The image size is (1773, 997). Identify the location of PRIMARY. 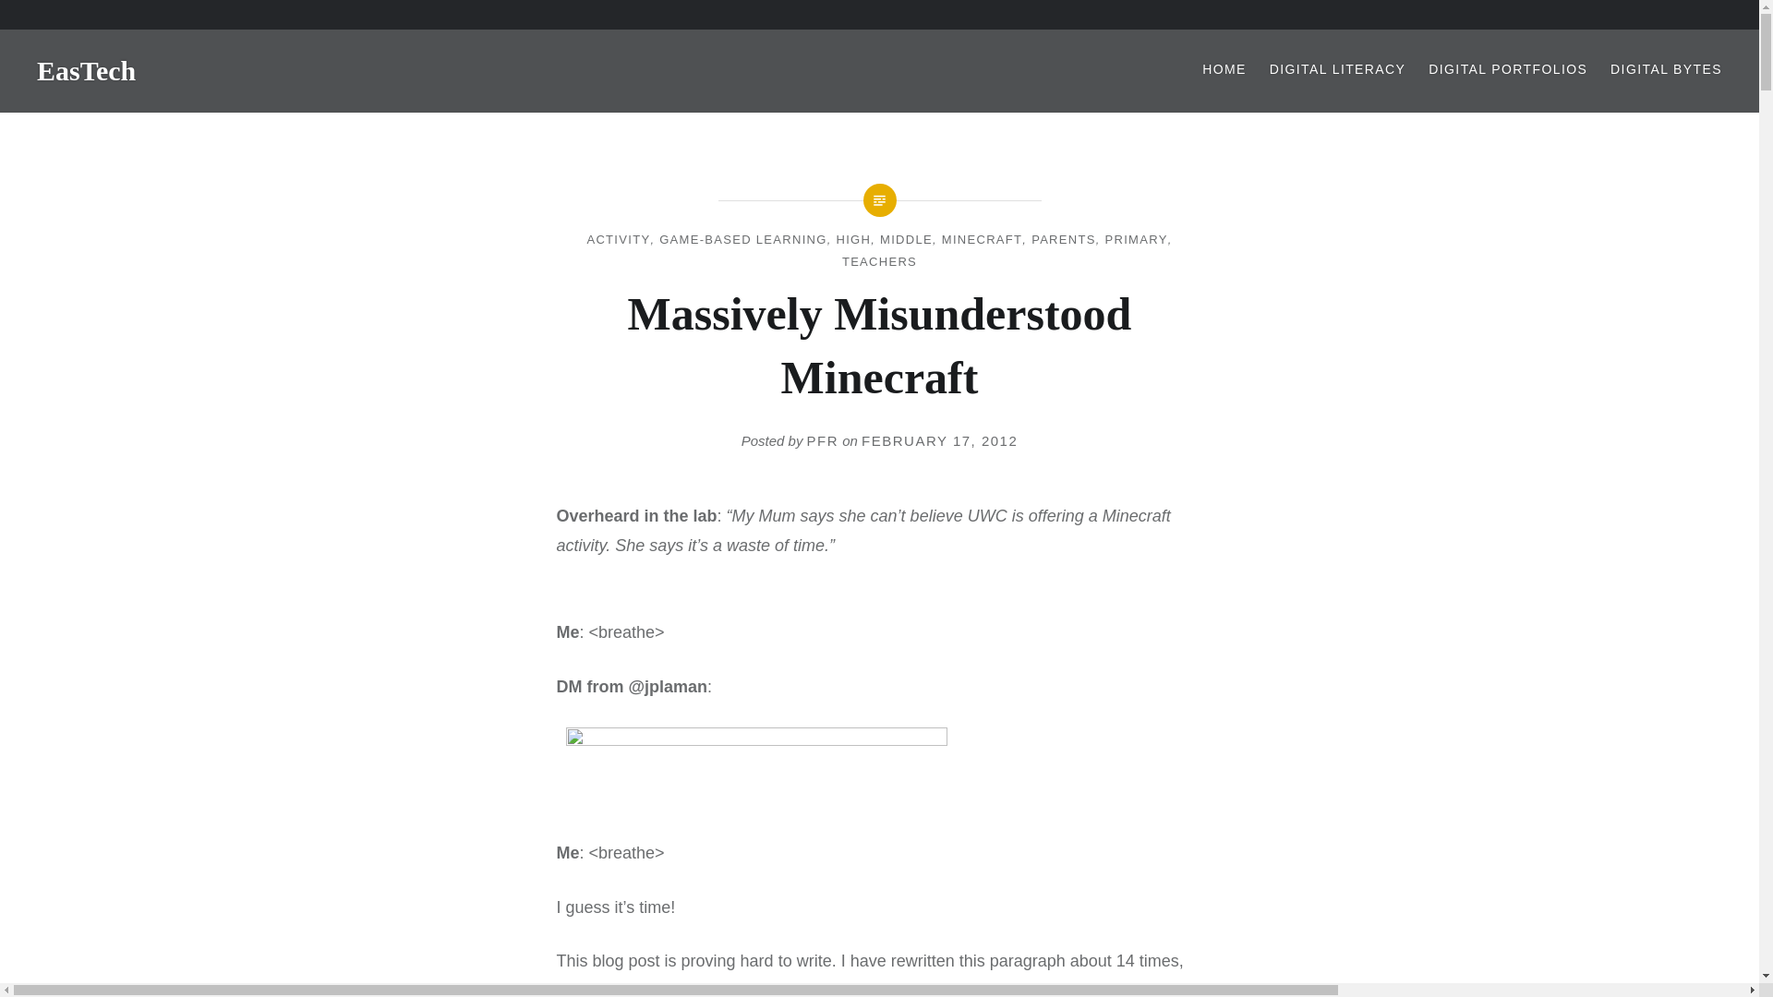
(1136, 238).